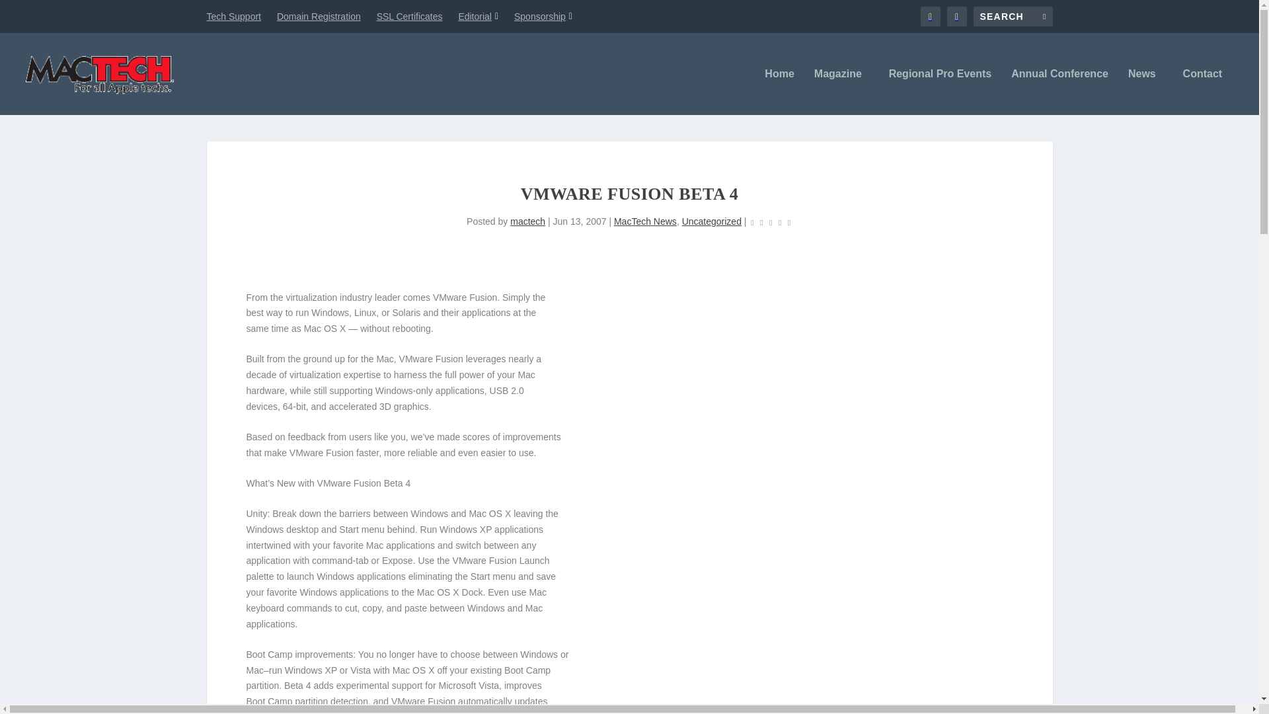  What do you see at coordinates (1013, 16) in the screenshot?
I see `Search for:` at bounding box center [1013, 16].